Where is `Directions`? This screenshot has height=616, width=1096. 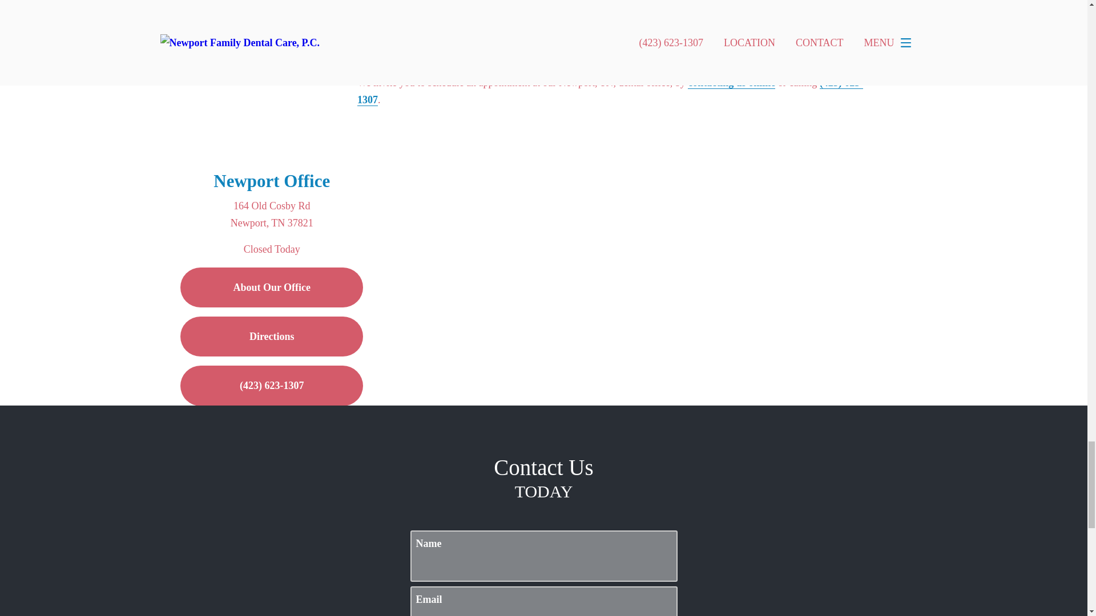
Directions is located at coordinates (272, 337).